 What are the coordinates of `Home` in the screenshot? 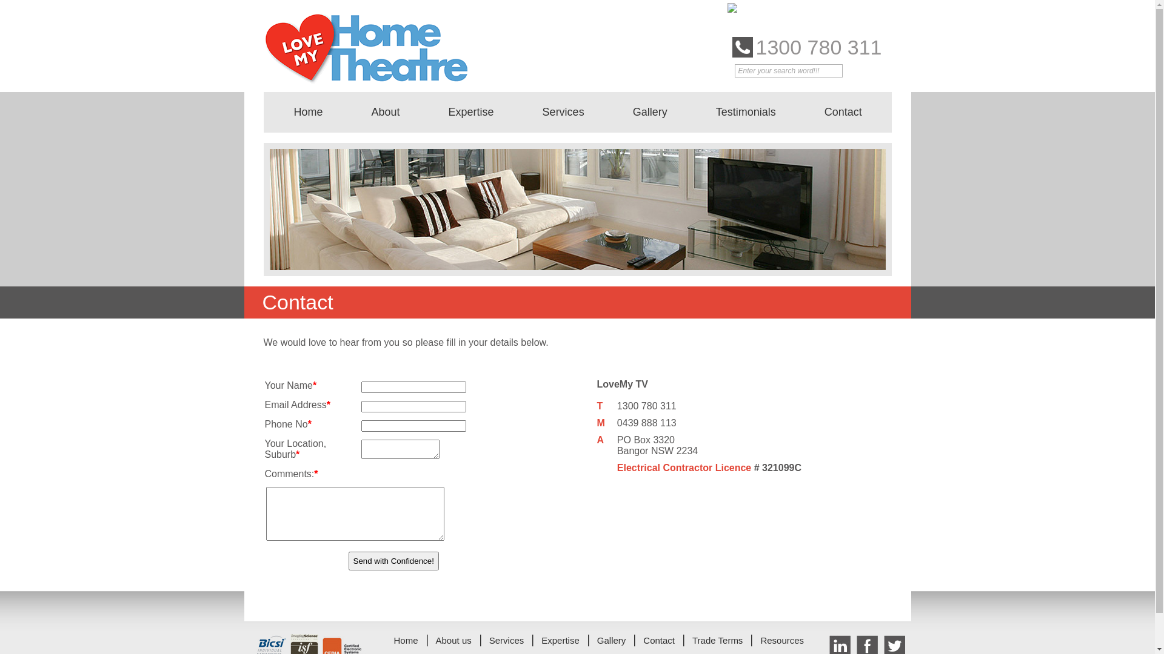 It's located at (308, 113).